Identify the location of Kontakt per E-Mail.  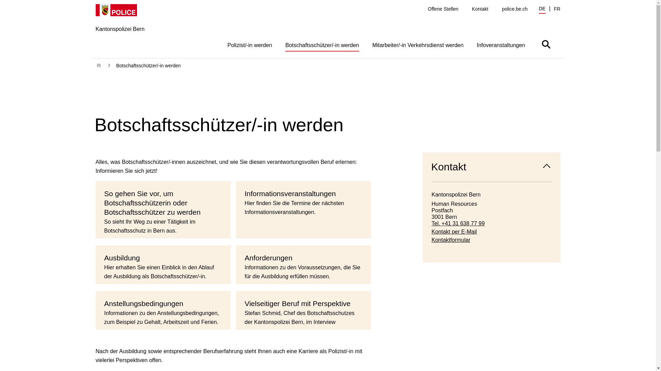
(492, 232).